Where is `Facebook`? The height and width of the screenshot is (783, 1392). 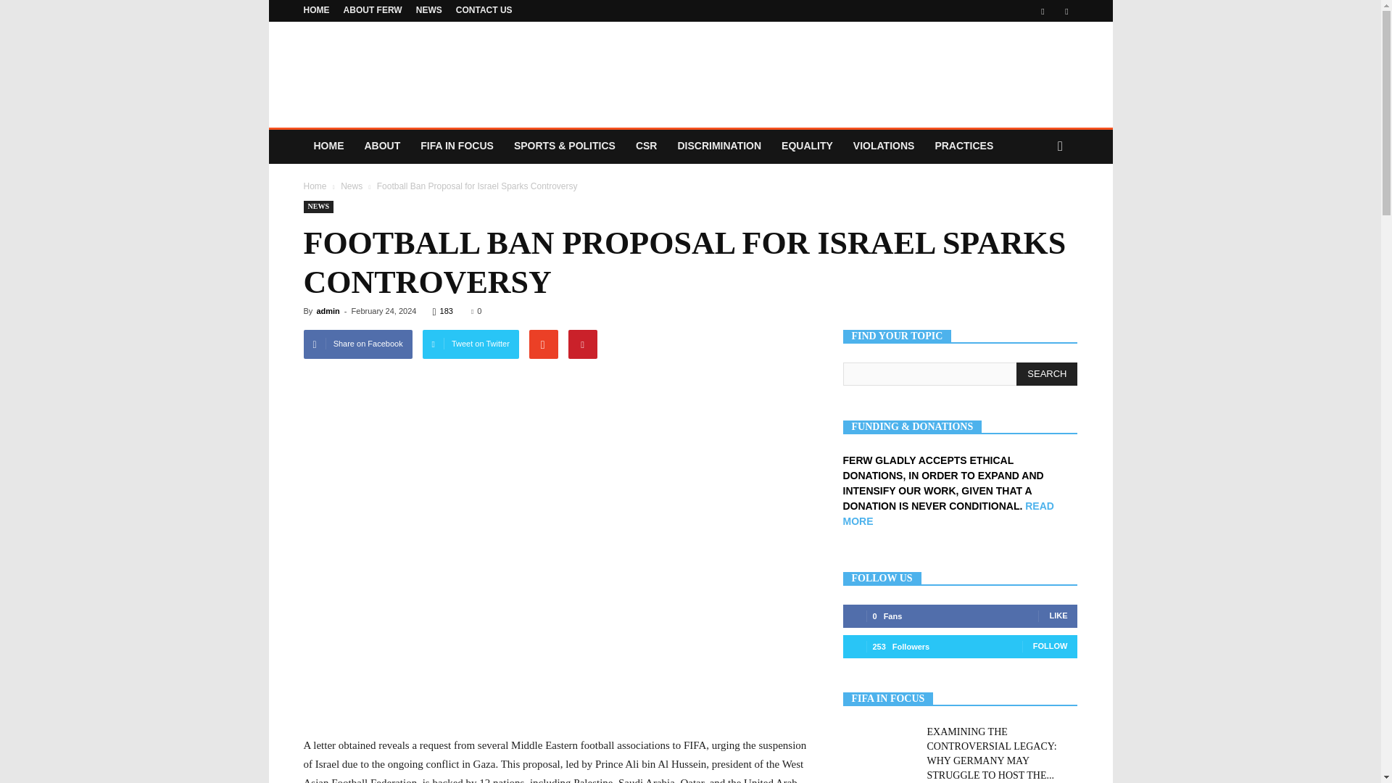 Facebook is located at coordinates (1043, 11).